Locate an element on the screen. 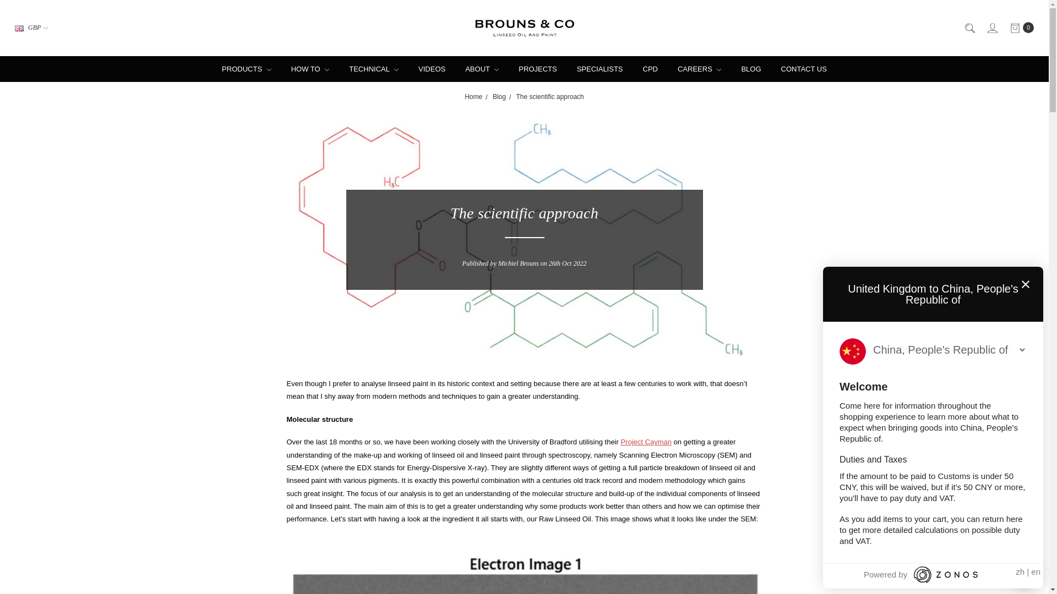 Image resolution: width=1057 pixels, height=594 pixels. Open Zonos Hello is located at coordinates (1025, 575).